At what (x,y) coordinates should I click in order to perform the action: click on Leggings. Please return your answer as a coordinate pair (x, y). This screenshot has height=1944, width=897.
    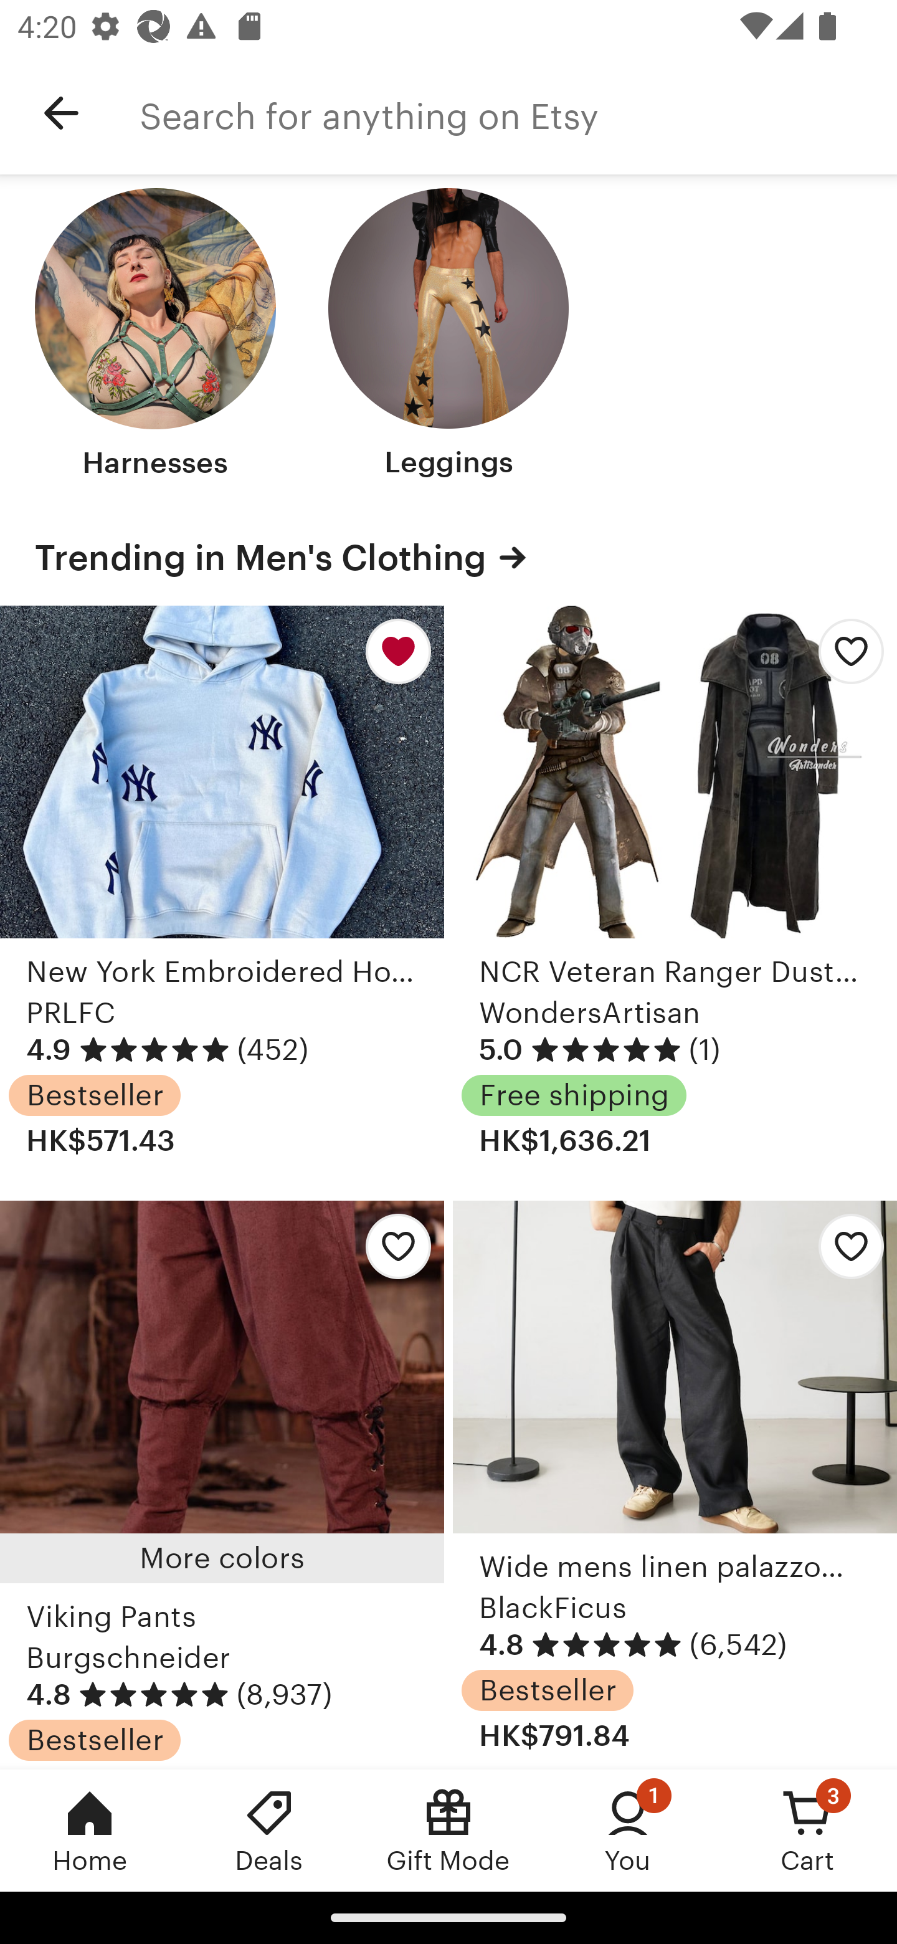
    Looking at the image, I should click on (448, 336).